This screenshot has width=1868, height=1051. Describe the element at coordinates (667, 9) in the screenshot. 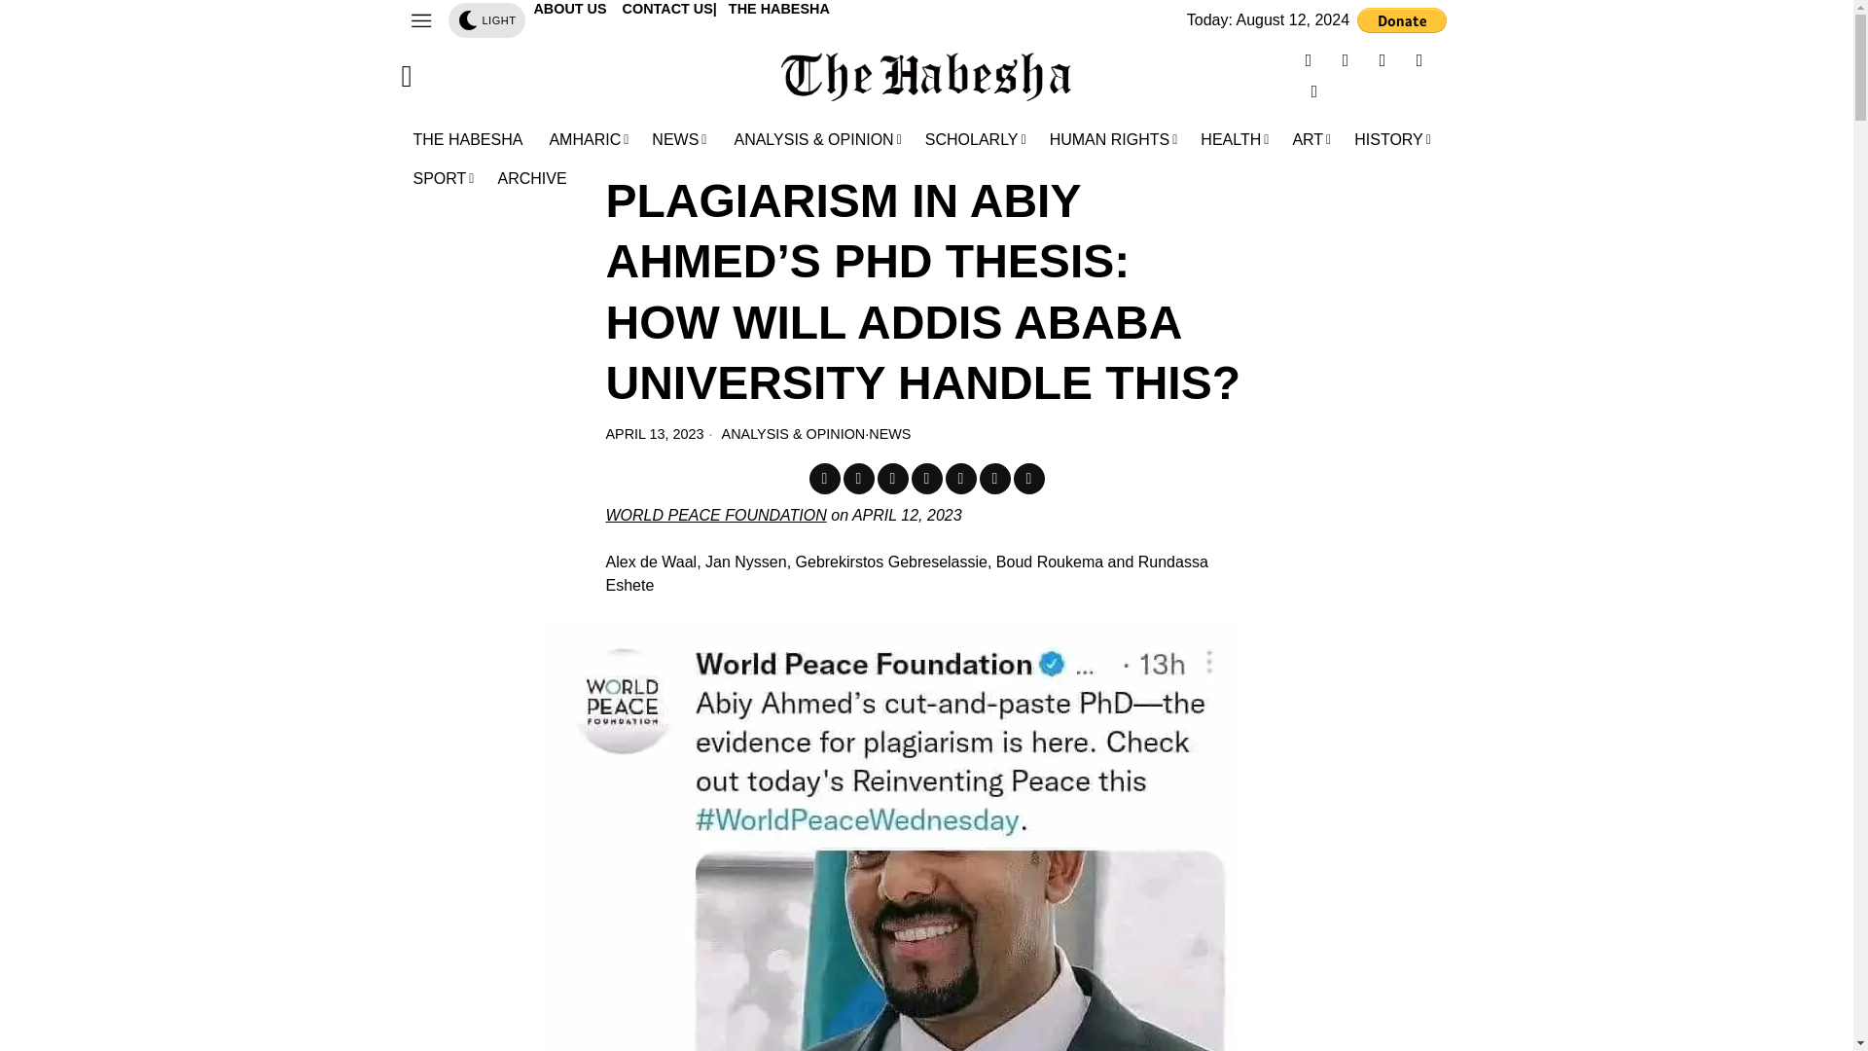

I see `CONTACT US` at that location.